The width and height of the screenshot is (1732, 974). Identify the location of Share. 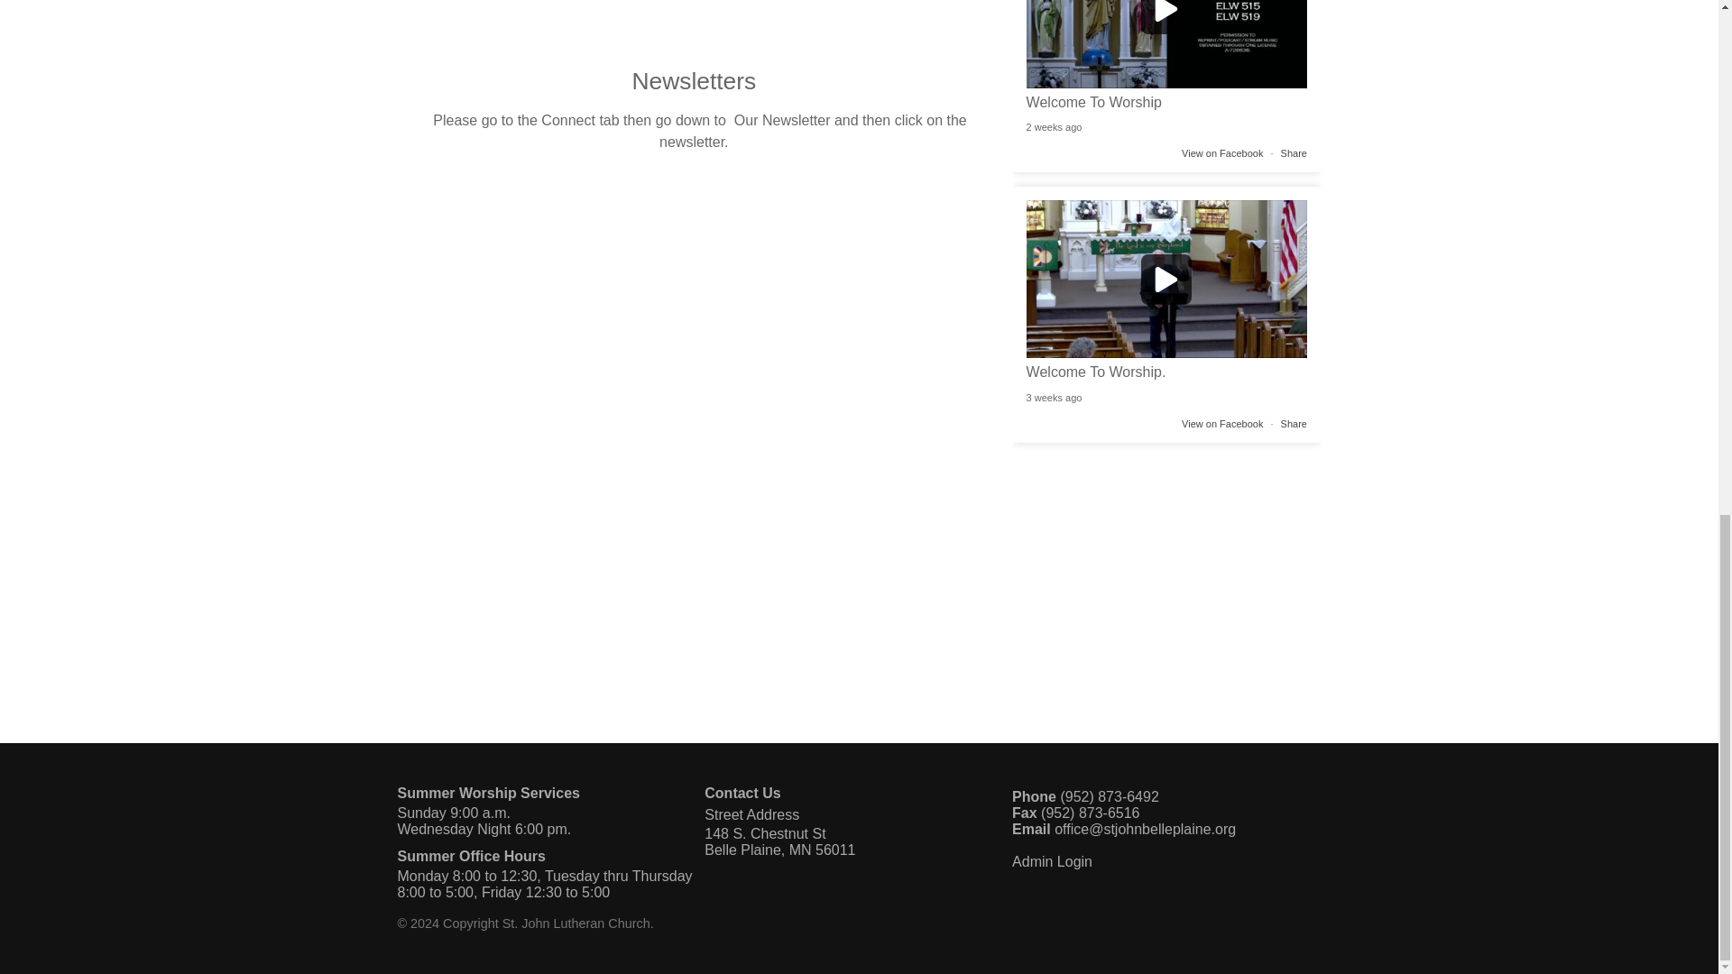
(1294, 423).